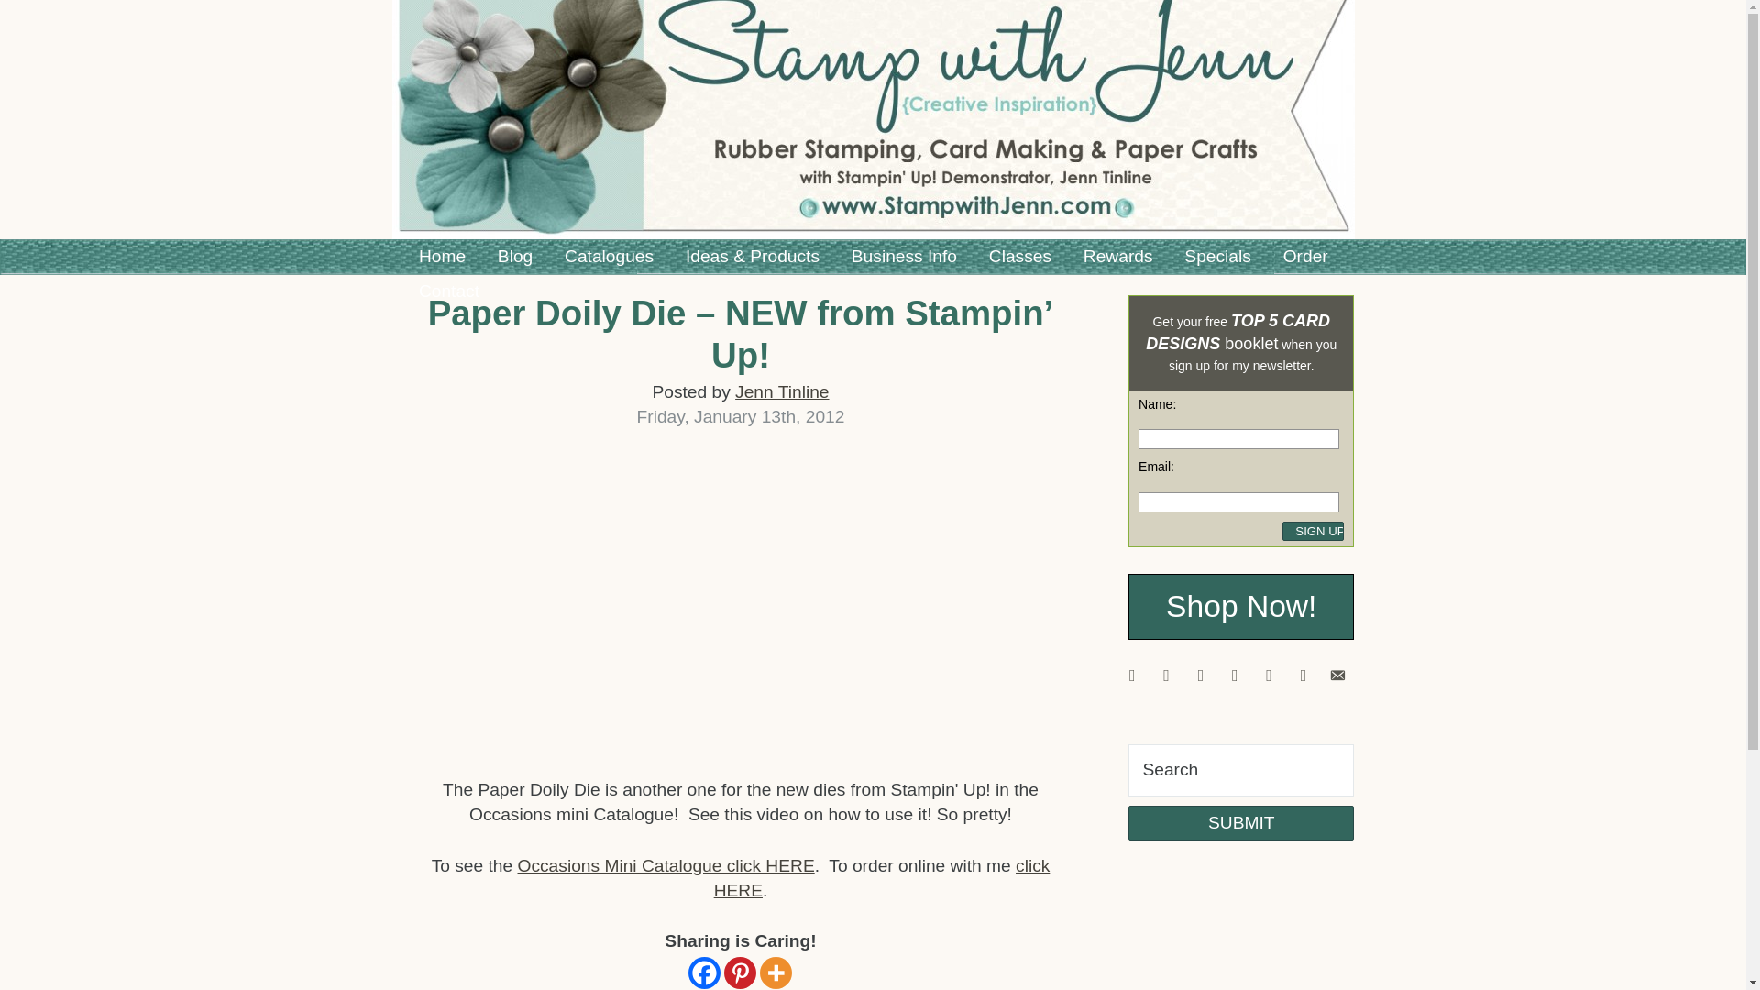 Image resolution: width=1760 pixels, height=990 pixels. I want to click on Sign Up, so click(1313, 531).